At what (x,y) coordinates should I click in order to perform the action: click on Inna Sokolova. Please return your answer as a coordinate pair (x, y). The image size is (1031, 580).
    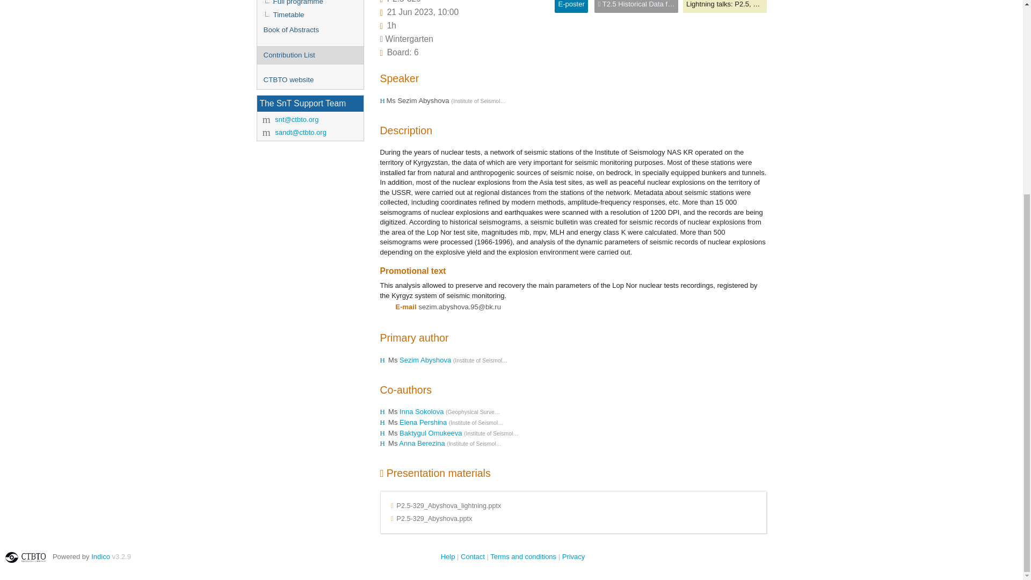
    Looking at the image, I should click on (422, 411).